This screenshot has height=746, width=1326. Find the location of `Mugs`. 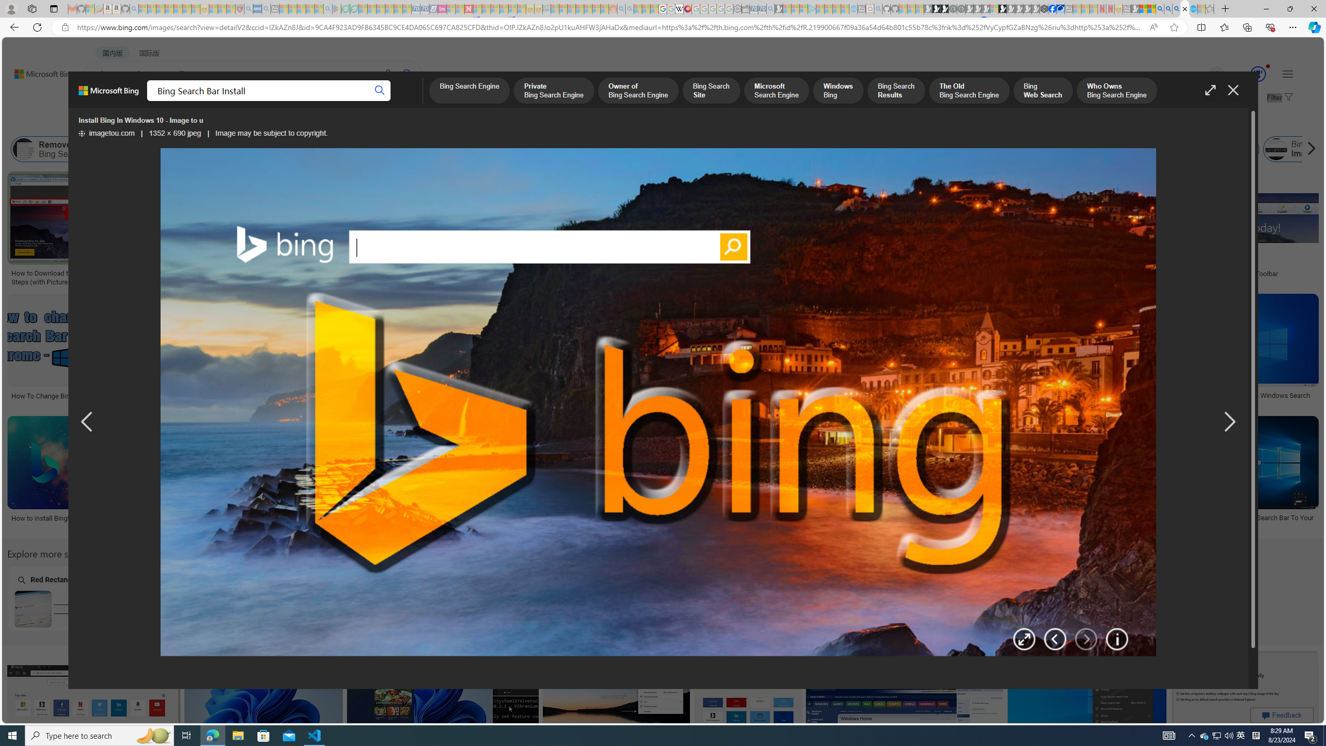

Mugs is located at coordinates (642, 238).